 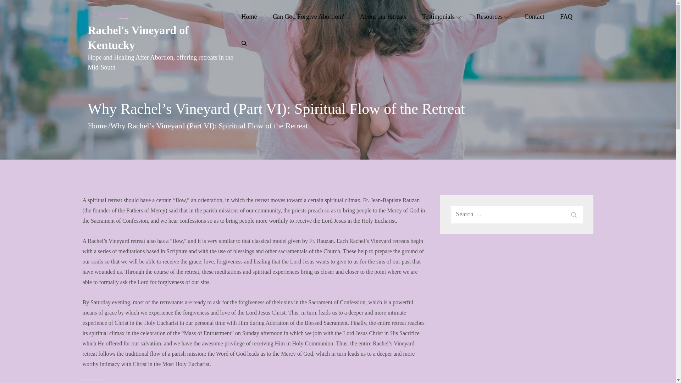 What do you see at coordinates (492, 16) in the screenshot?
I see `Resources` at bounding box center [492, 16].